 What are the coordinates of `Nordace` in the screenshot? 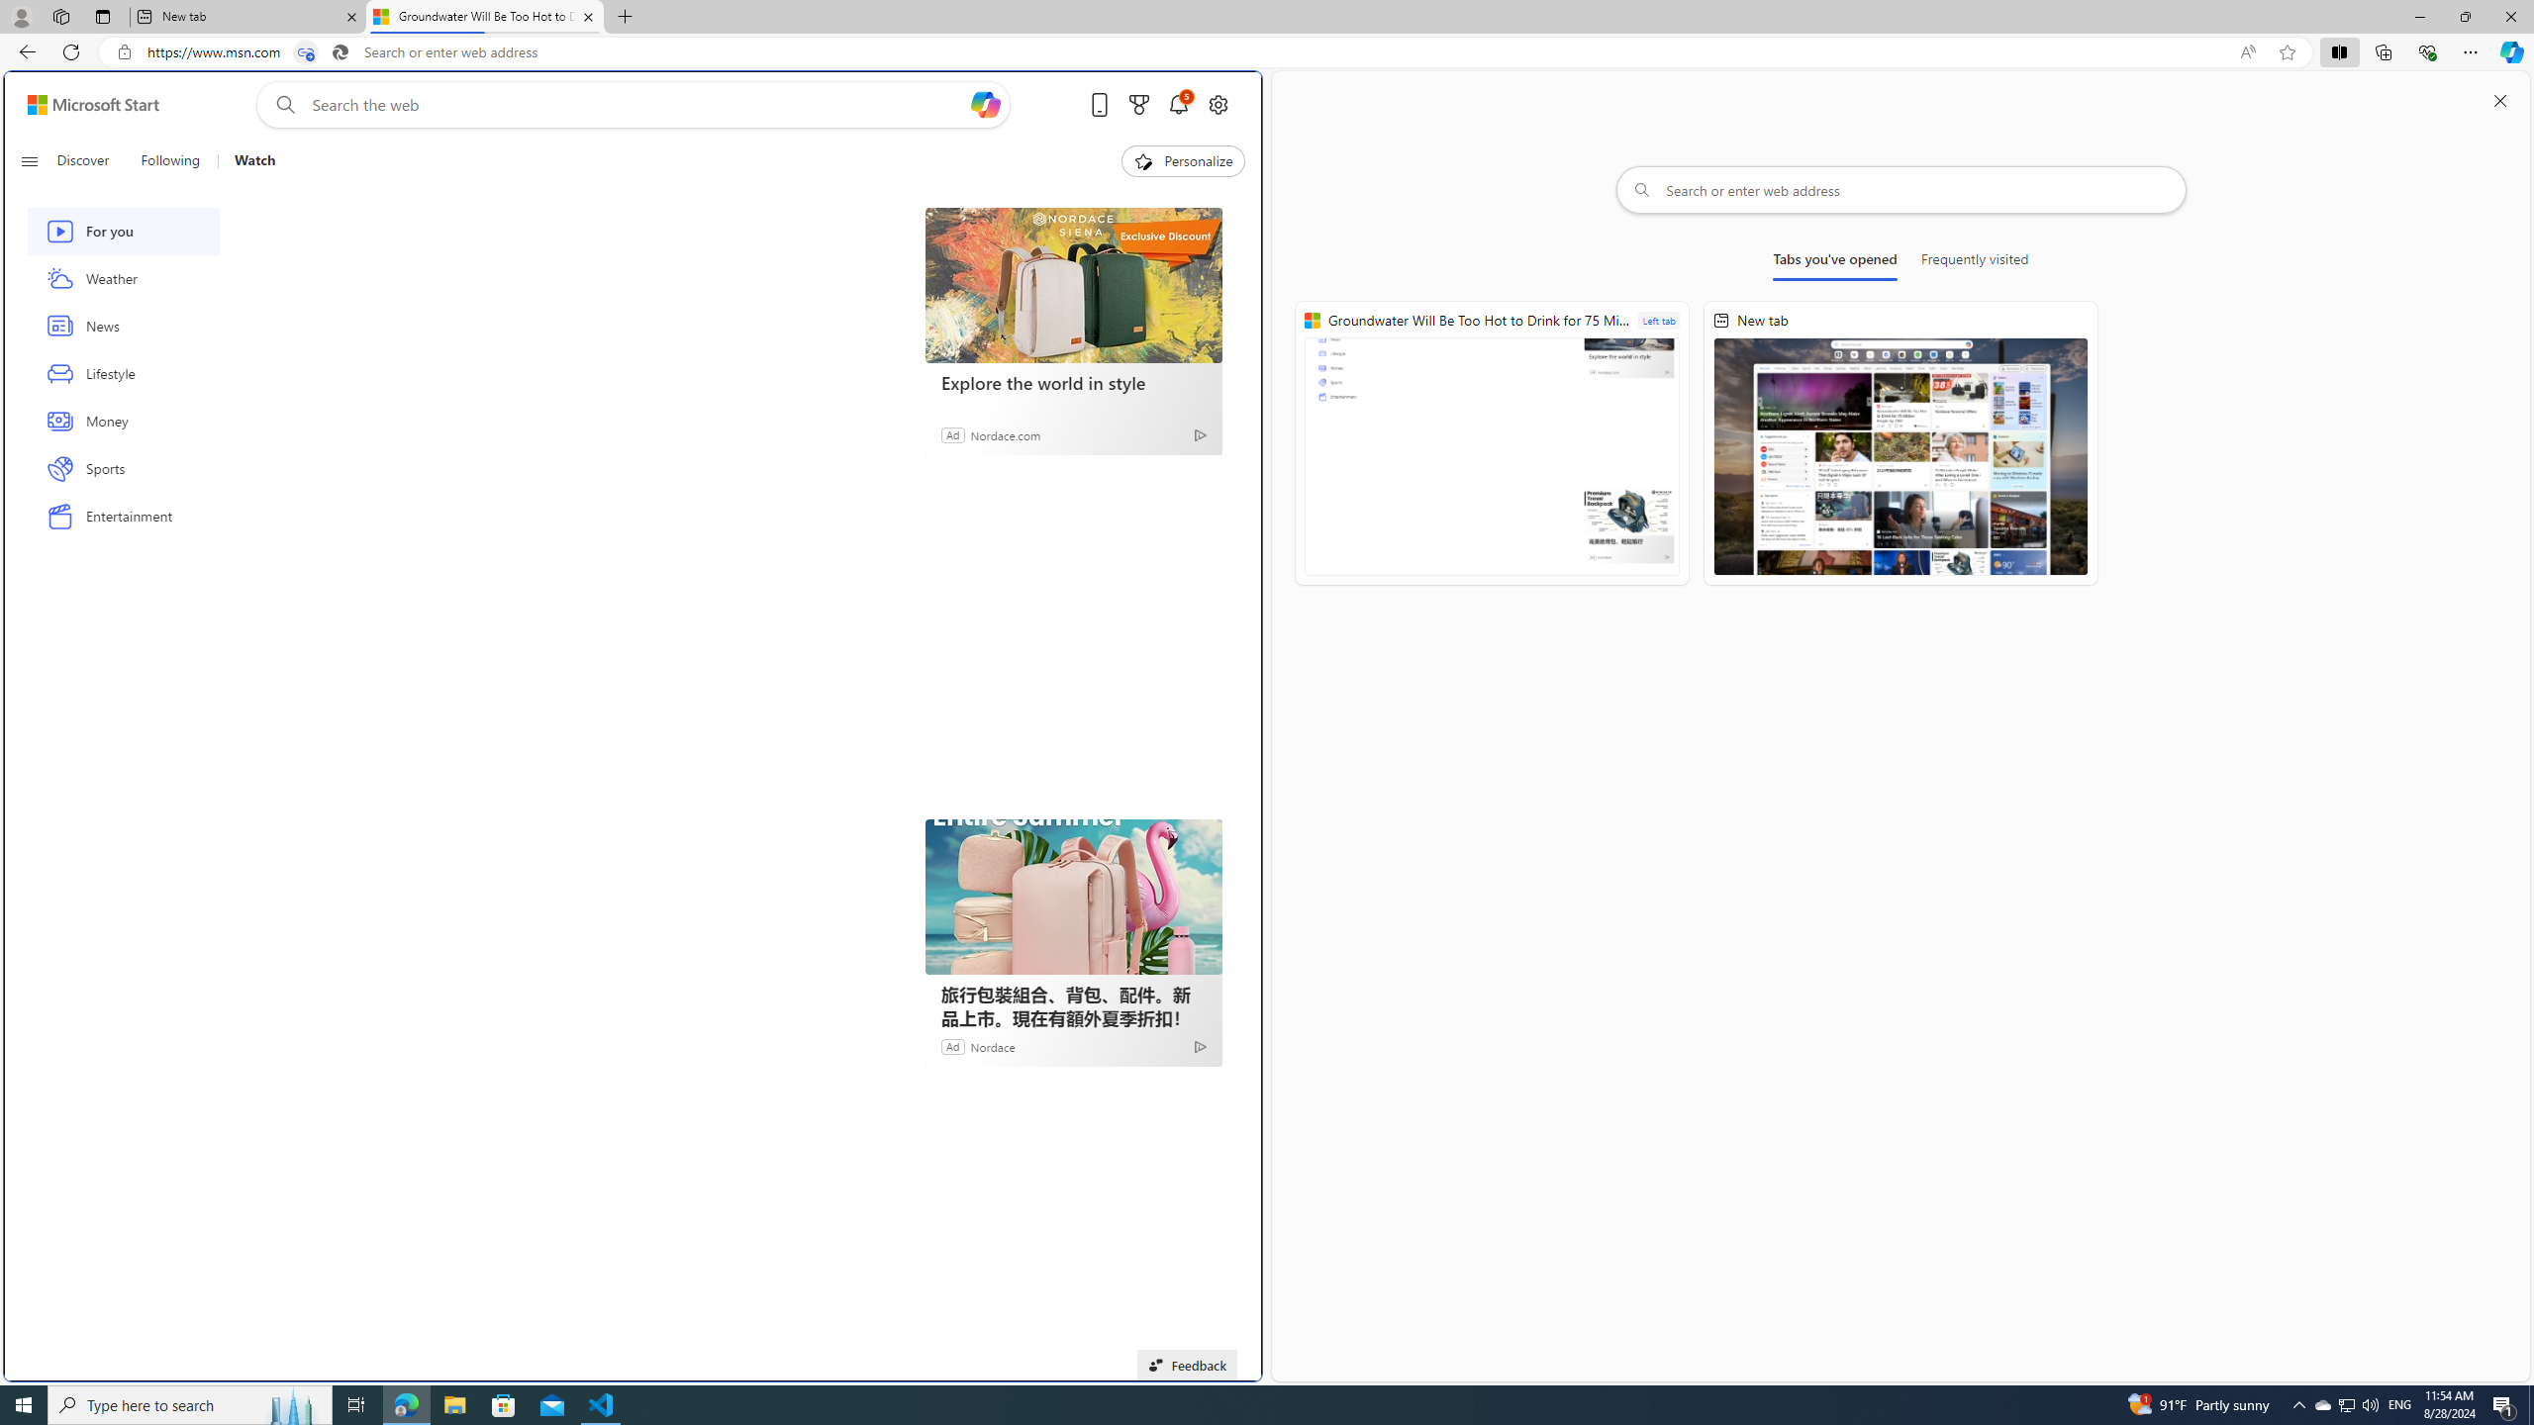 It's located at (993, 1045).